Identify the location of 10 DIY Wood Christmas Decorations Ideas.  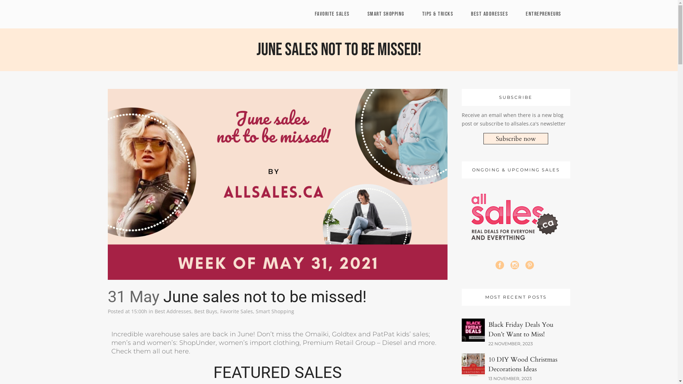
(523, 364).